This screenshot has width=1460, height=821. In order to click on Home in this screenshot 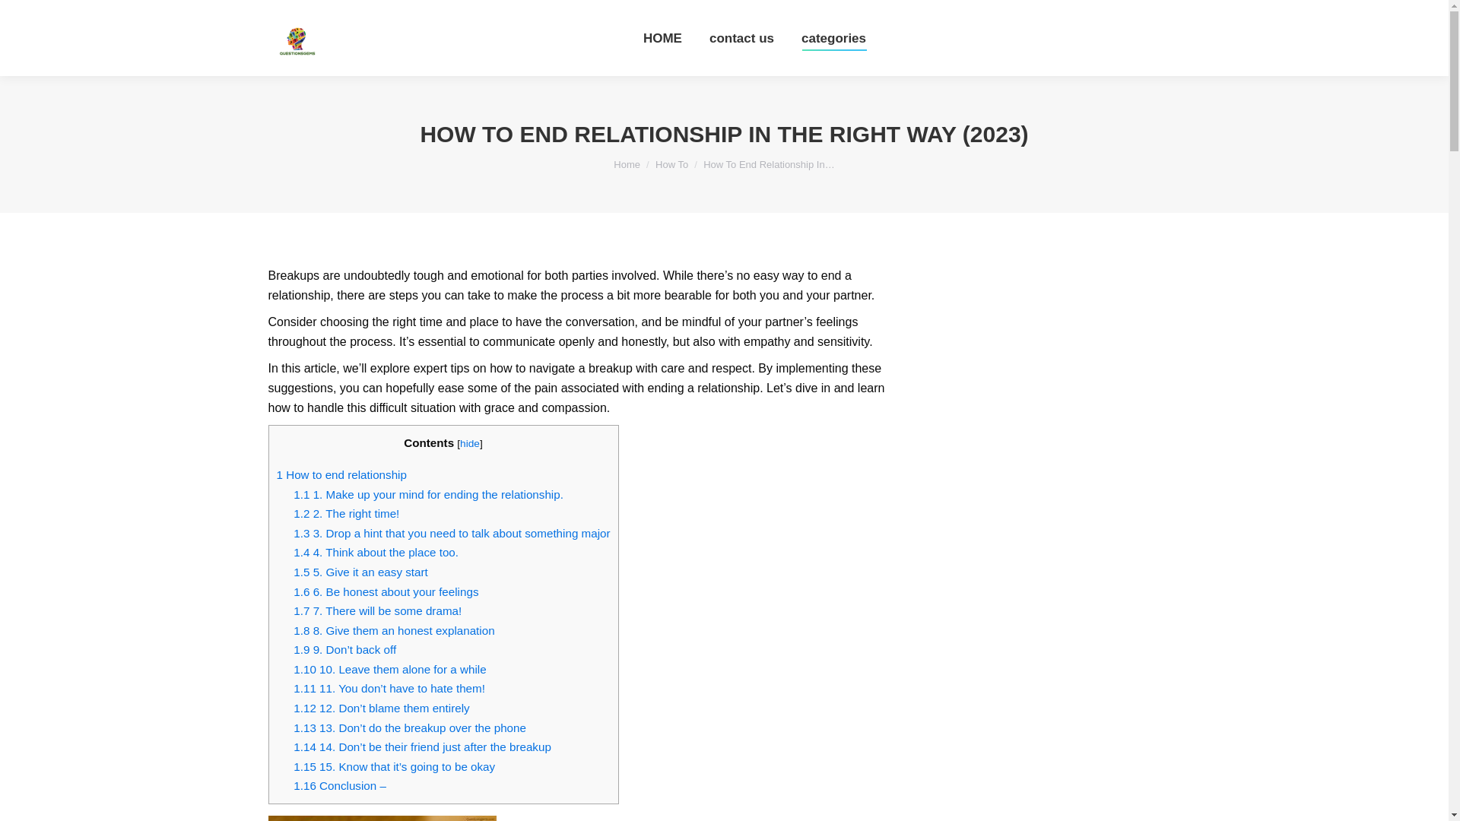, I will do `click(627, 164)`.